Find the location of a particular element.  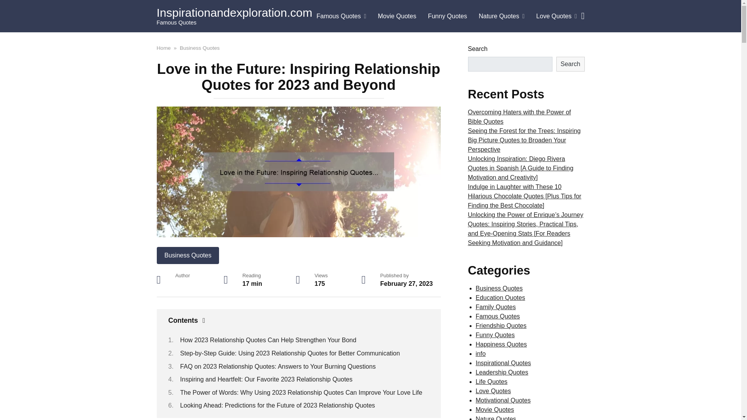

Funny Quotes is located at coordinates (447, 16).